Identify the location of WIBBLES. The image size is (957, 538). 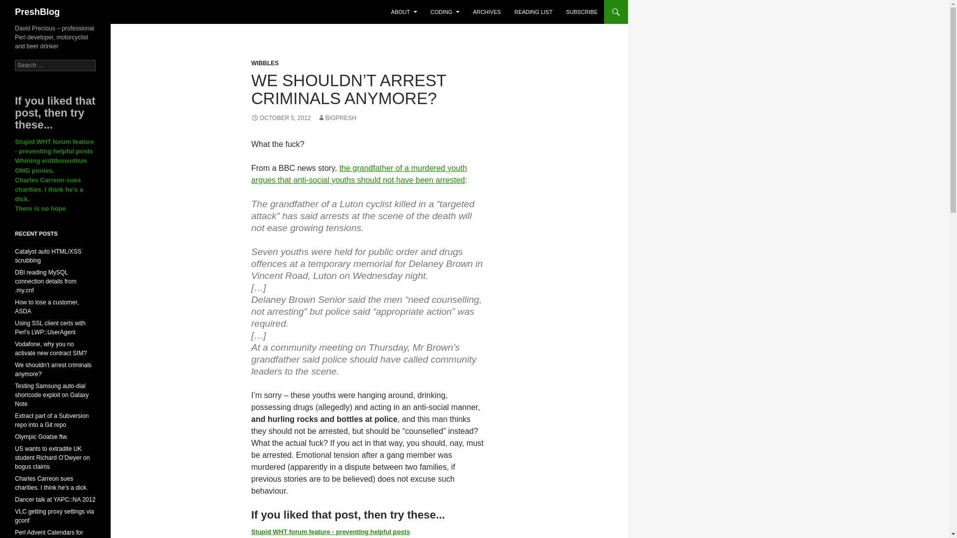
(264, 63).